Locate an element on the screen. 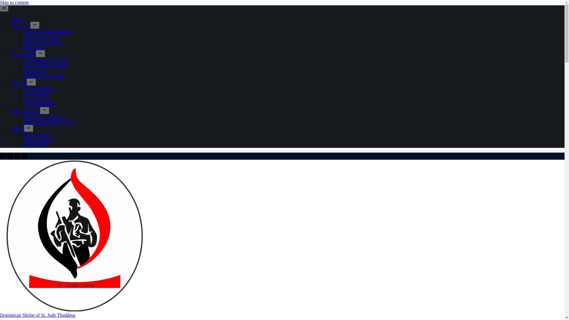 The width and height of the screenshot is (569, 320). List of Societal Charter is located at coordinates (46, 65).